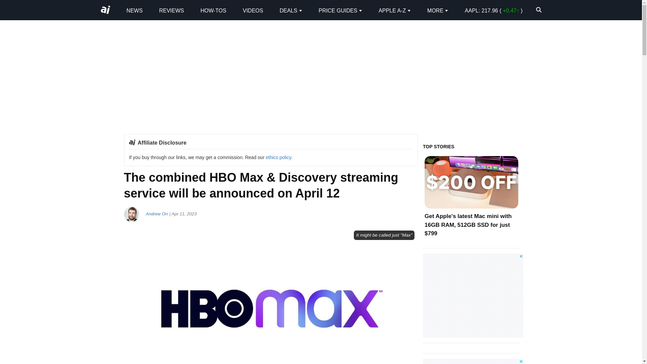 This screenshot has height=364, width=647. What do you see at coordinates (214, 10) in the screenshot?
I see `HOW-TOS` at bounding box center [214, 10].